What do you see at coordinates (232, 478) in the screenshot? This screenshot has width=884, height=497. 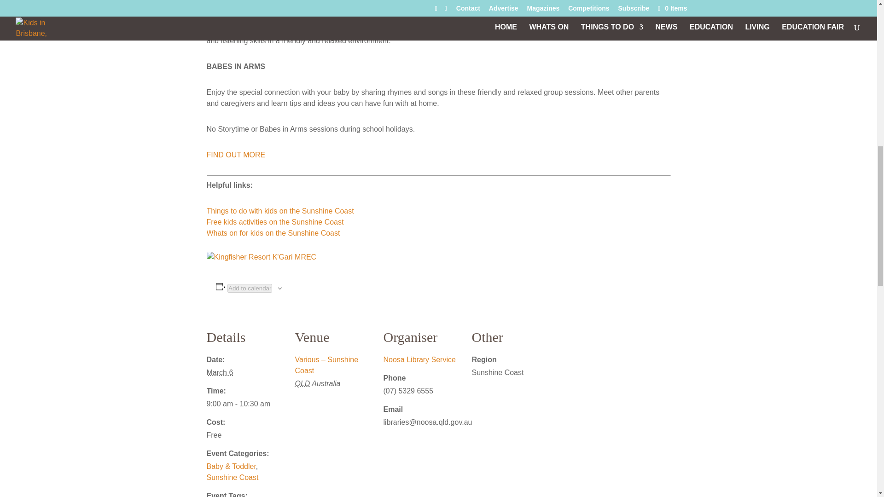 I see `Sunshine Coast` at bounding box center [232, 478].